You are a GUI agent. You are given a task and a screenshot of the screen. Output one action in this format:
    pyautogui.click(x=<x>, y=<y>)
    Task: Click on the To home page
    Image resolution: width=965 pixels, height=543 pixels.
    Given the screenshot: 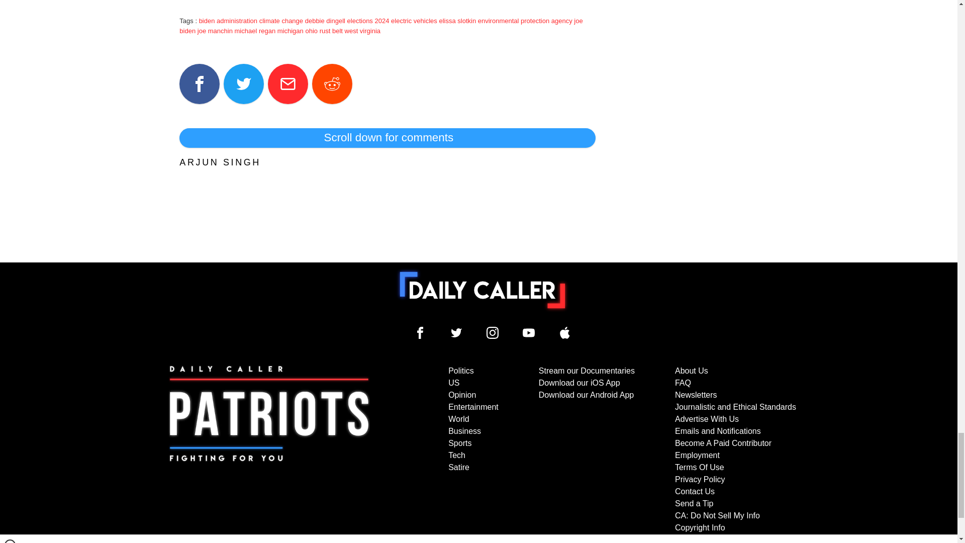 What is the action you would take?
    pyautogui.click(x=482, y=290)
    